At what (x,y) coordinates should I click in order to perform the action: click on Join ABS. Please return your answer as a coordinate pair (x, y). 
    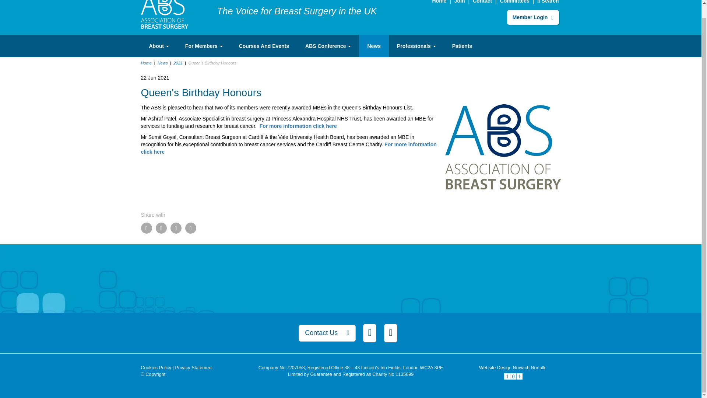
    Looking at the image, I should click on (460, 1).